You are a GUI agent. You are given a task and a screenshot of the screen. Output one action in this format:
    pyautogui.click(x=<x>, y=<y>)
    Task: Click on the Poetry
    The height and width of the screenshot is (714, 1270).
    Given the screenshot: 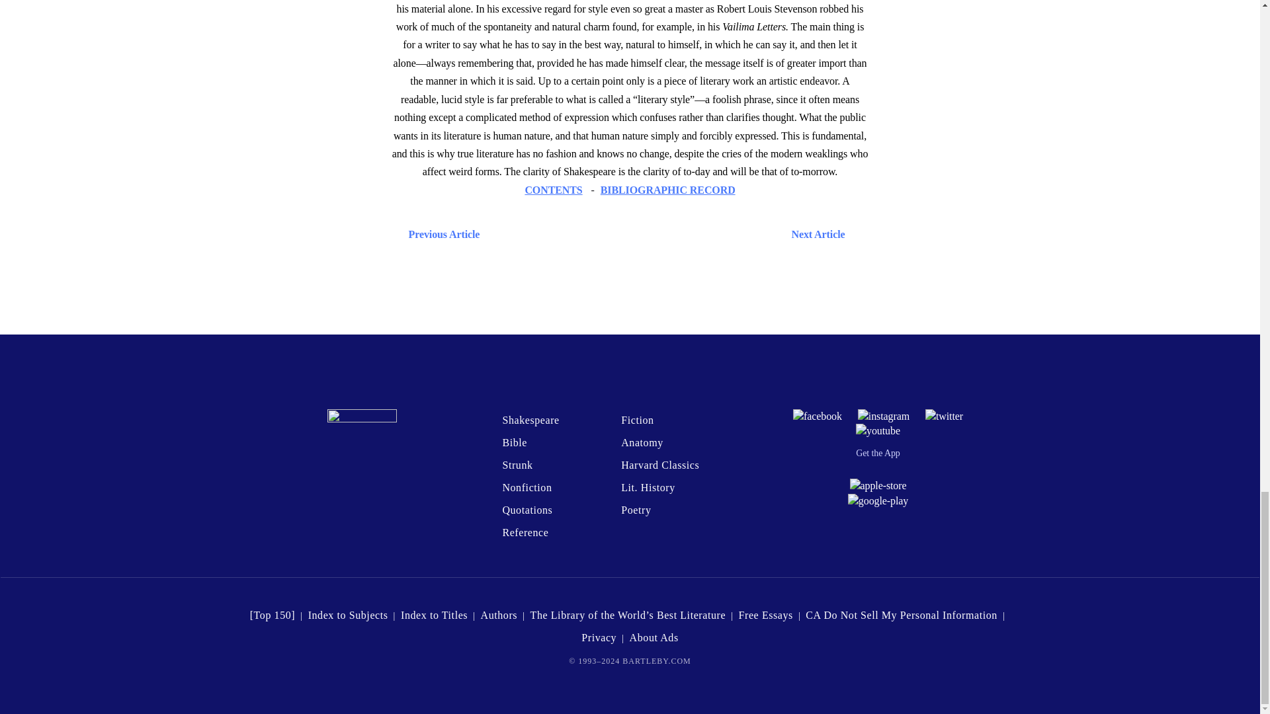 What is the action you would take?
    pyautogui.click(x=635, y=509)
    